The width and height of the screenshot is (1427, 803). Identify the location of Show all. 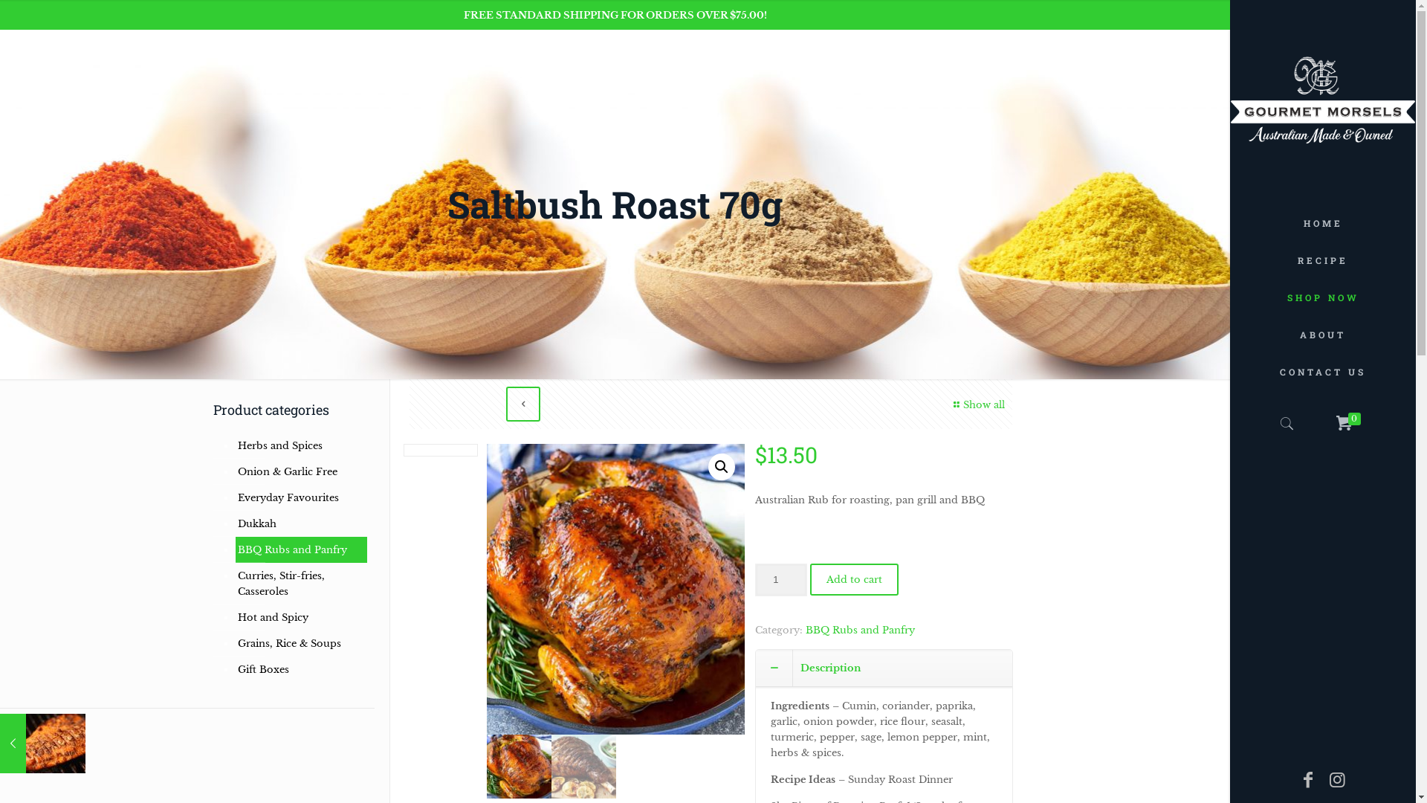
(977, 404).